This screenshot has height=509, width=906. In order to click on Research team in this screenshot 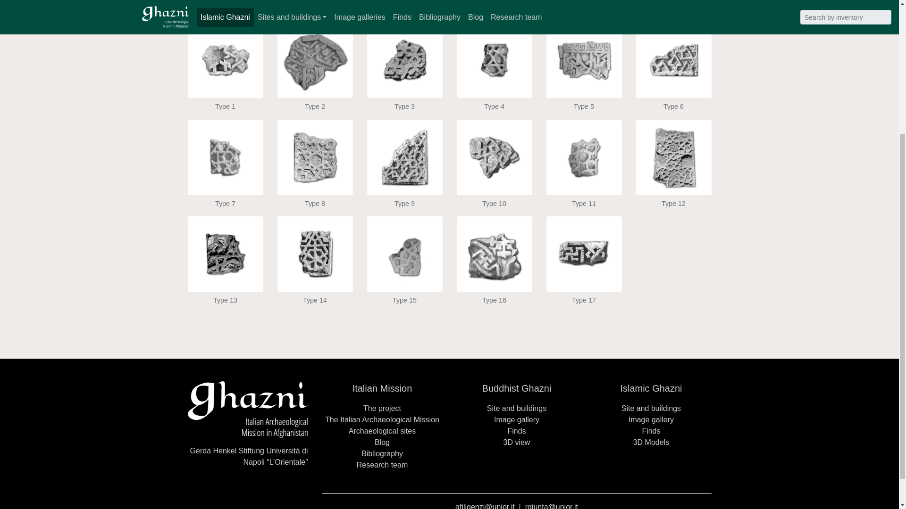, I will do `click(382, 465)`.